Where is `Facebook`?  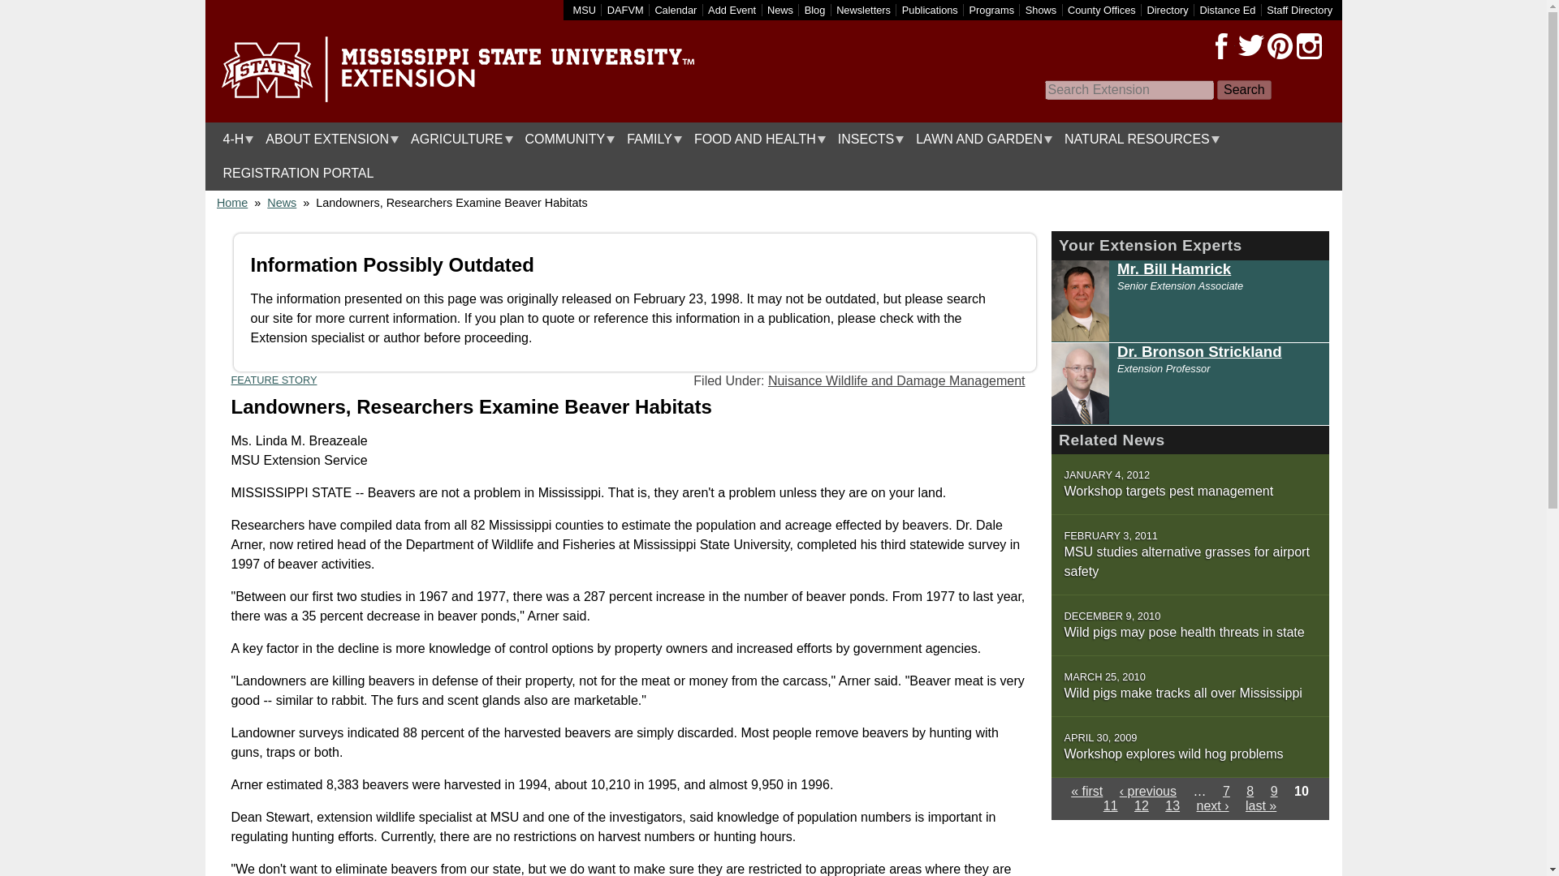 Facebook is located at coordinates (1221, 46).